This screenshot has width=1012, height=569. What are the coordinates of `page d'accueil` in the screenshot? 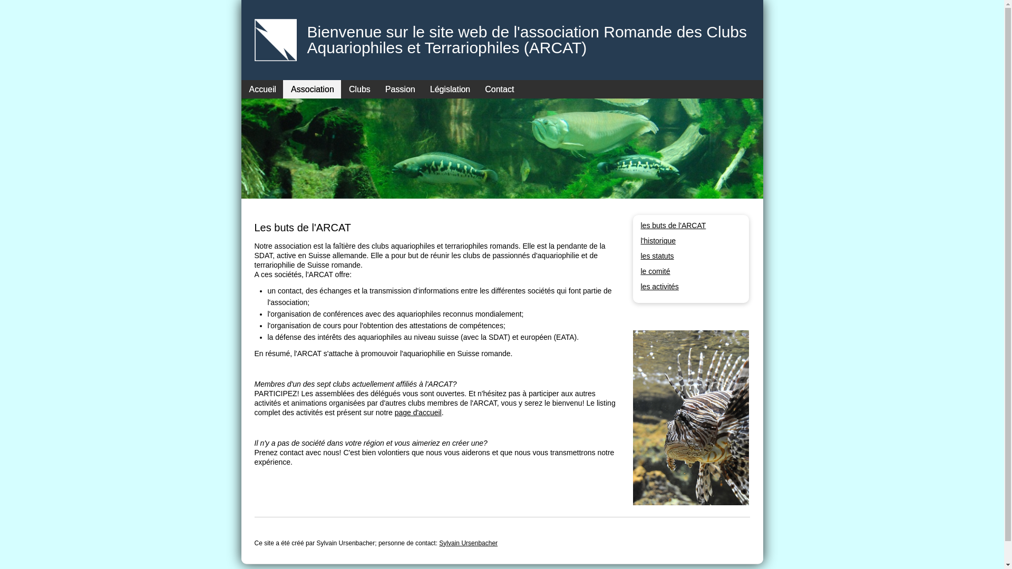 It's located at (419, 413).